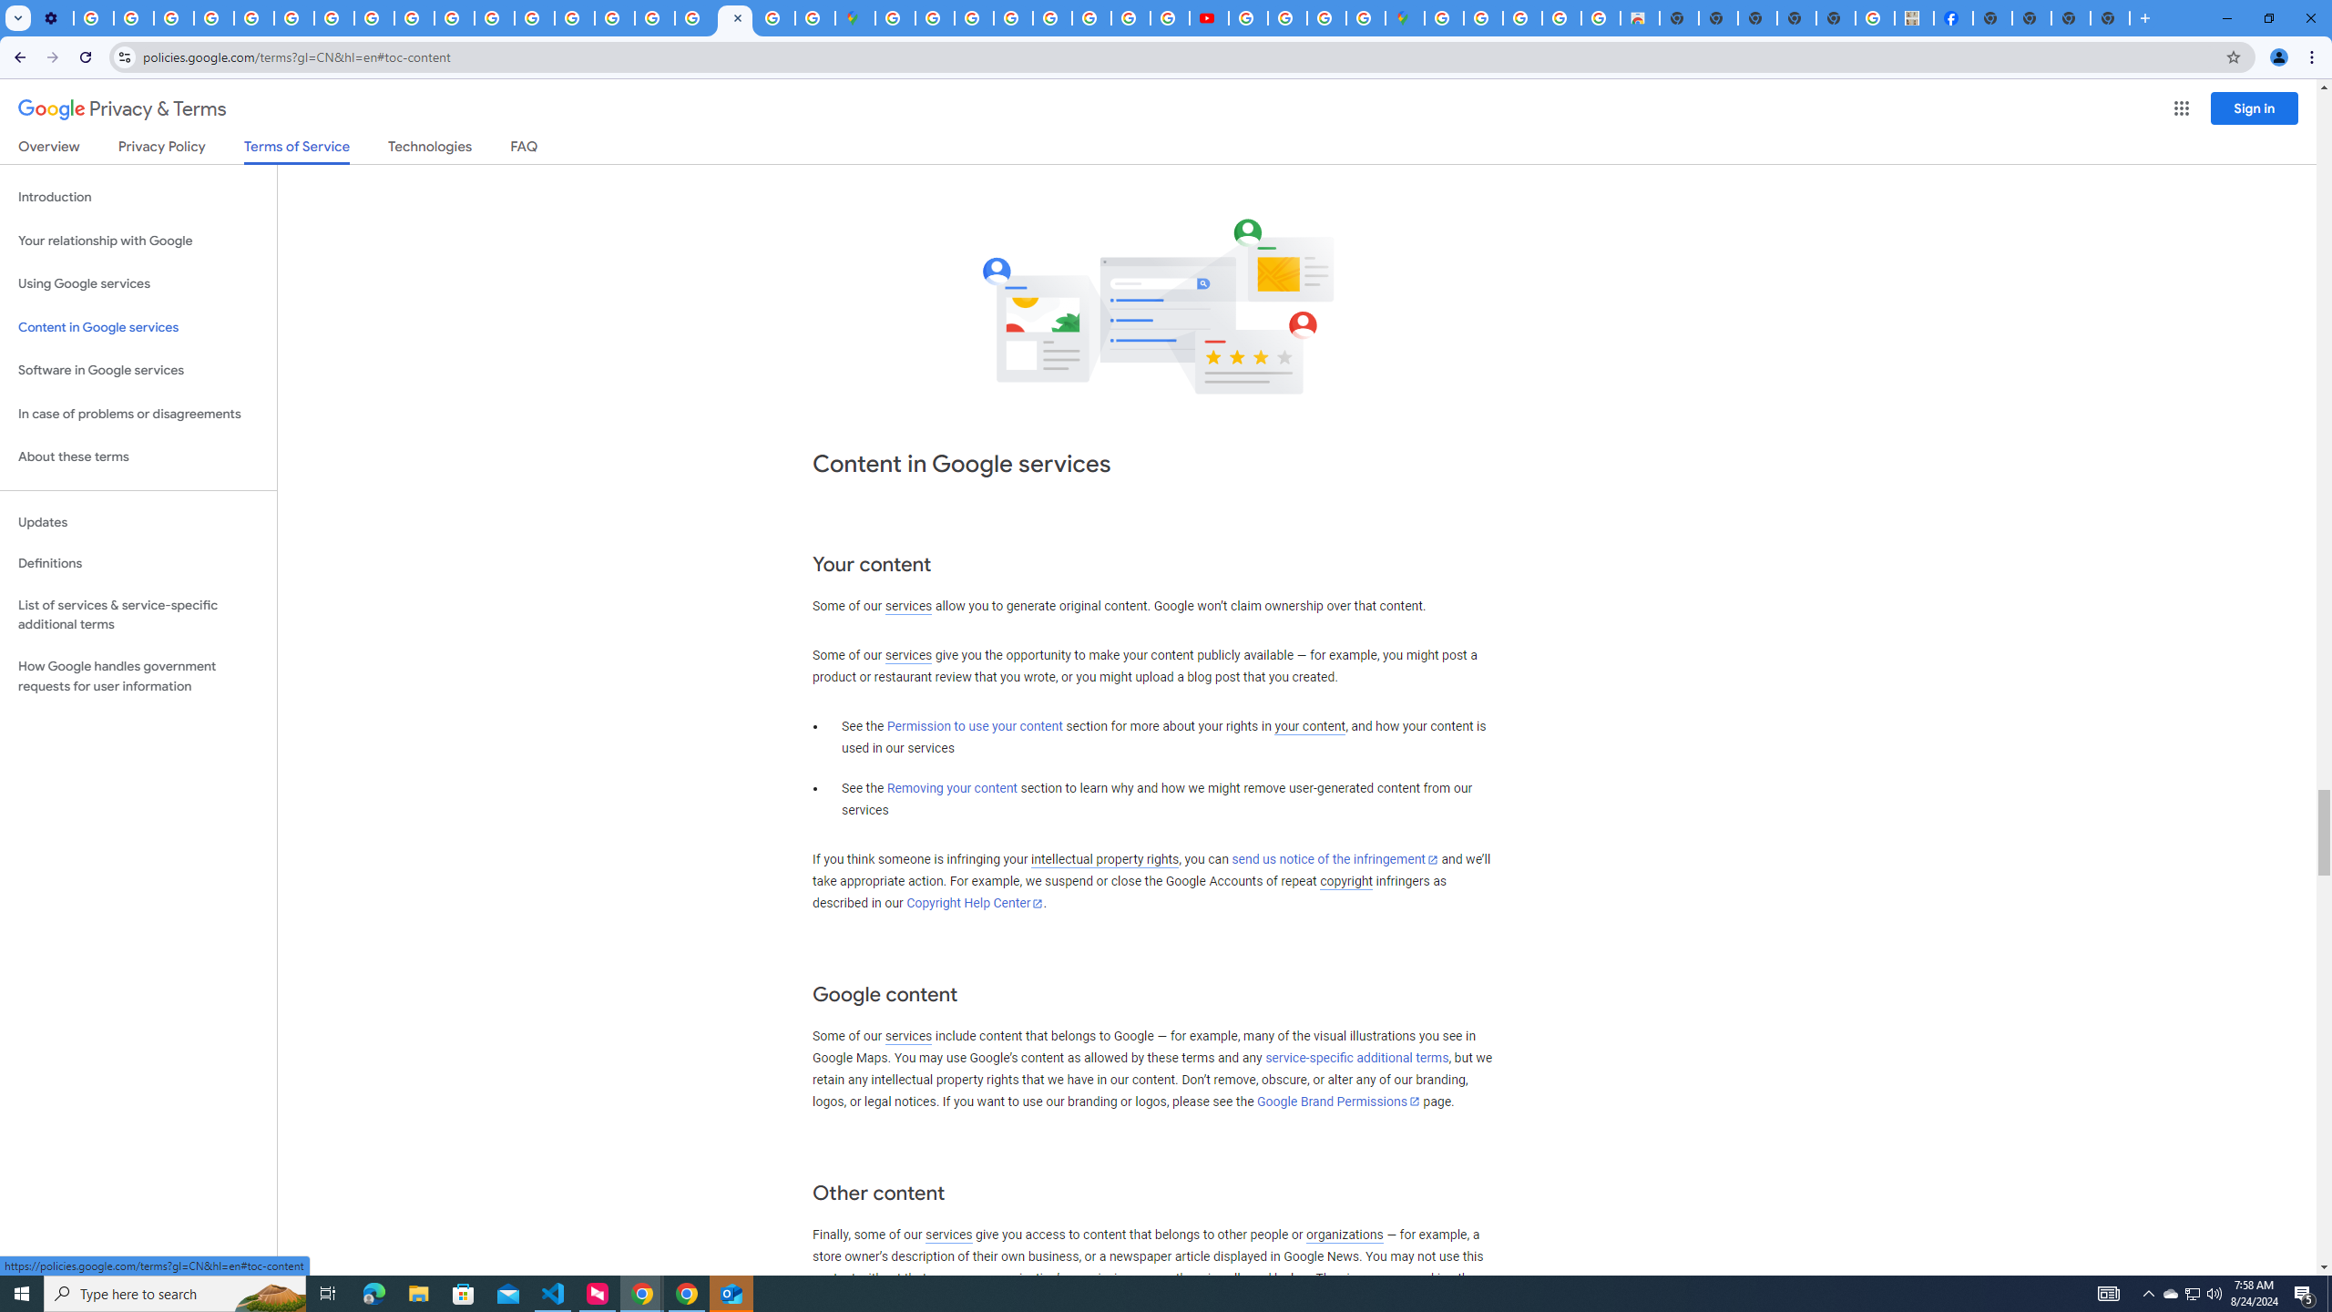  I want to click on your content, so click(1309, 727).